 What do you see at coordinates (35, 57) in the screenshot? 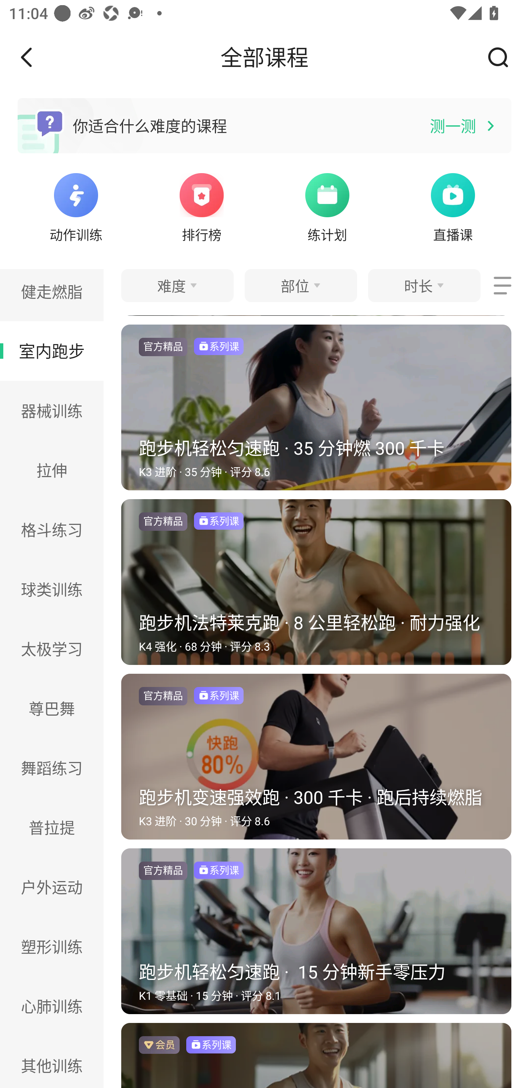
I see `Left Button In Title Bar` at bounding box center [35, 57].